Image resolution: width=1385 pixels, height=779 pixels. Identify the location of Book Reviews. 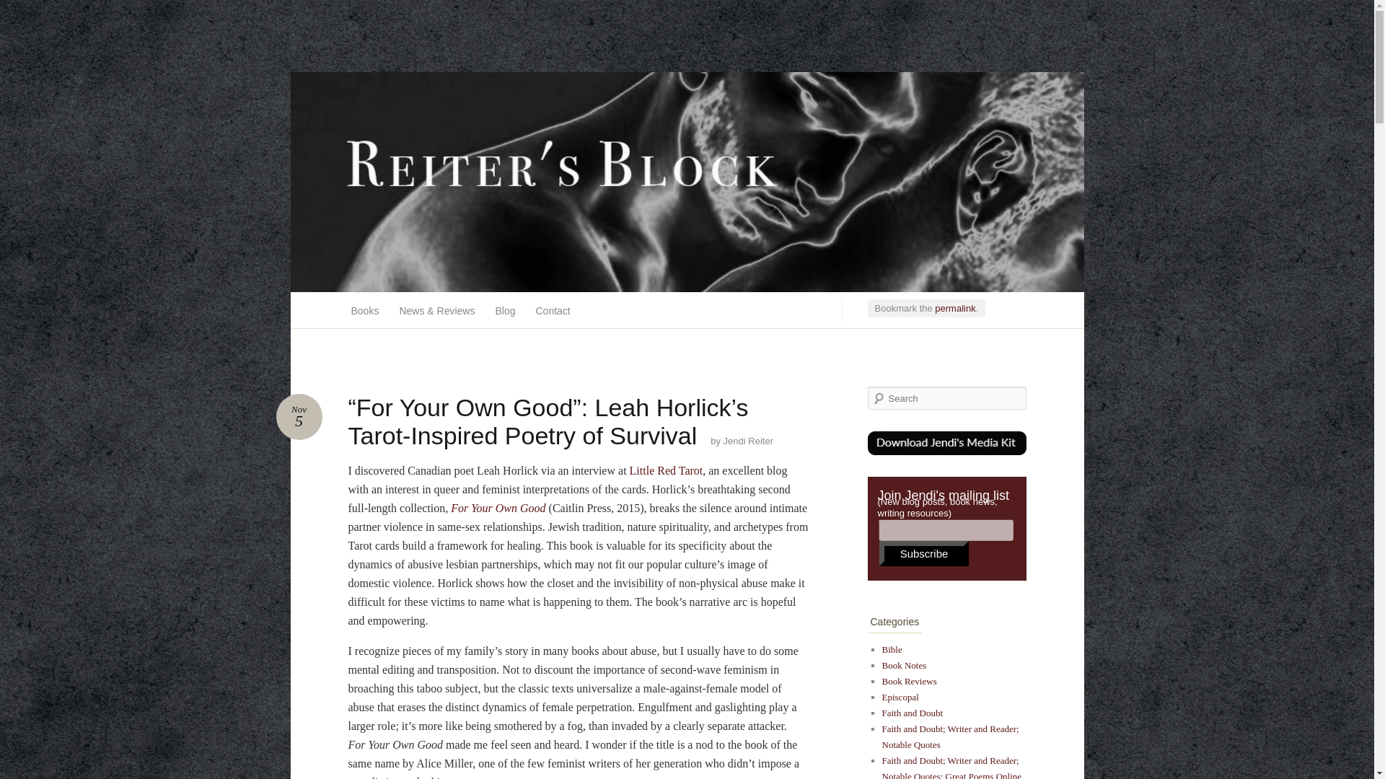
(908, 681).